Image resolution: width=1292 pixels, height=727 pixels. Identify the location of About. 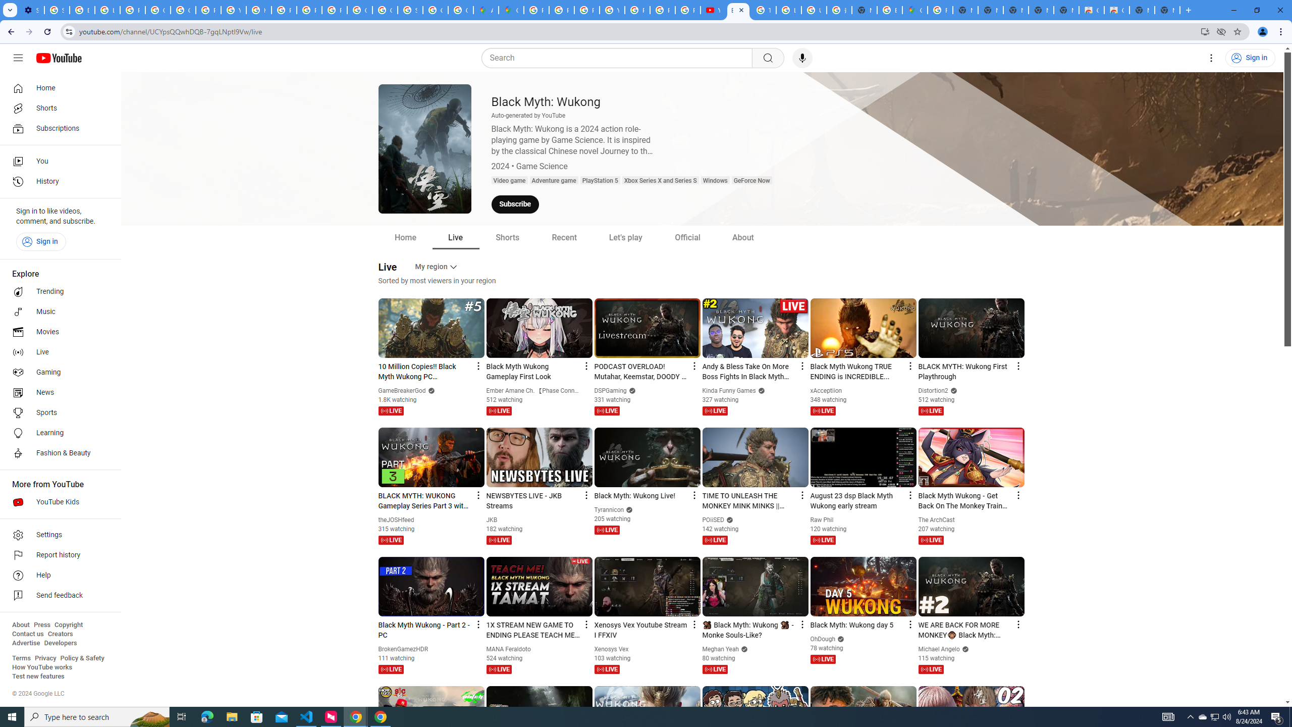
(20, 625).